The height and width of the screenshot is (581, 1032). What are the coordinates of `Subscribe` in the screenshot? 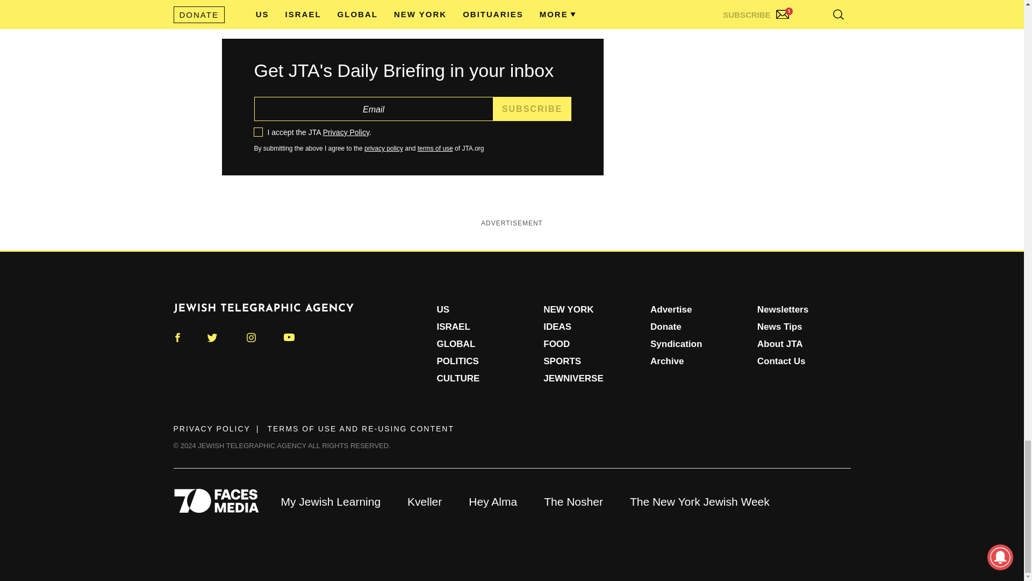 It's located at (532, 109).